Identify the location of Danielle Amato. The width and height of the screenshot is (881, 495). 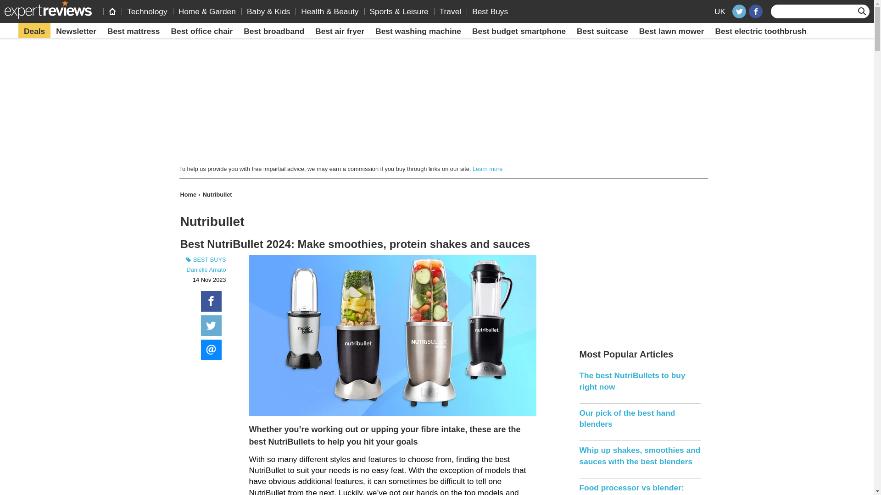
(206, 269).